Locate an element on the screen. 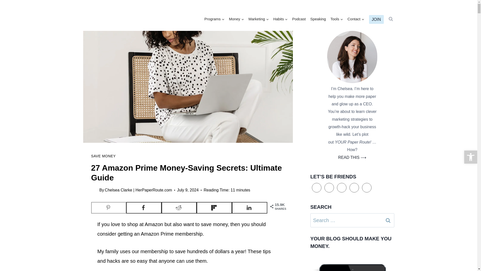  Save to Pinterest is located at coordinates (109, 208).